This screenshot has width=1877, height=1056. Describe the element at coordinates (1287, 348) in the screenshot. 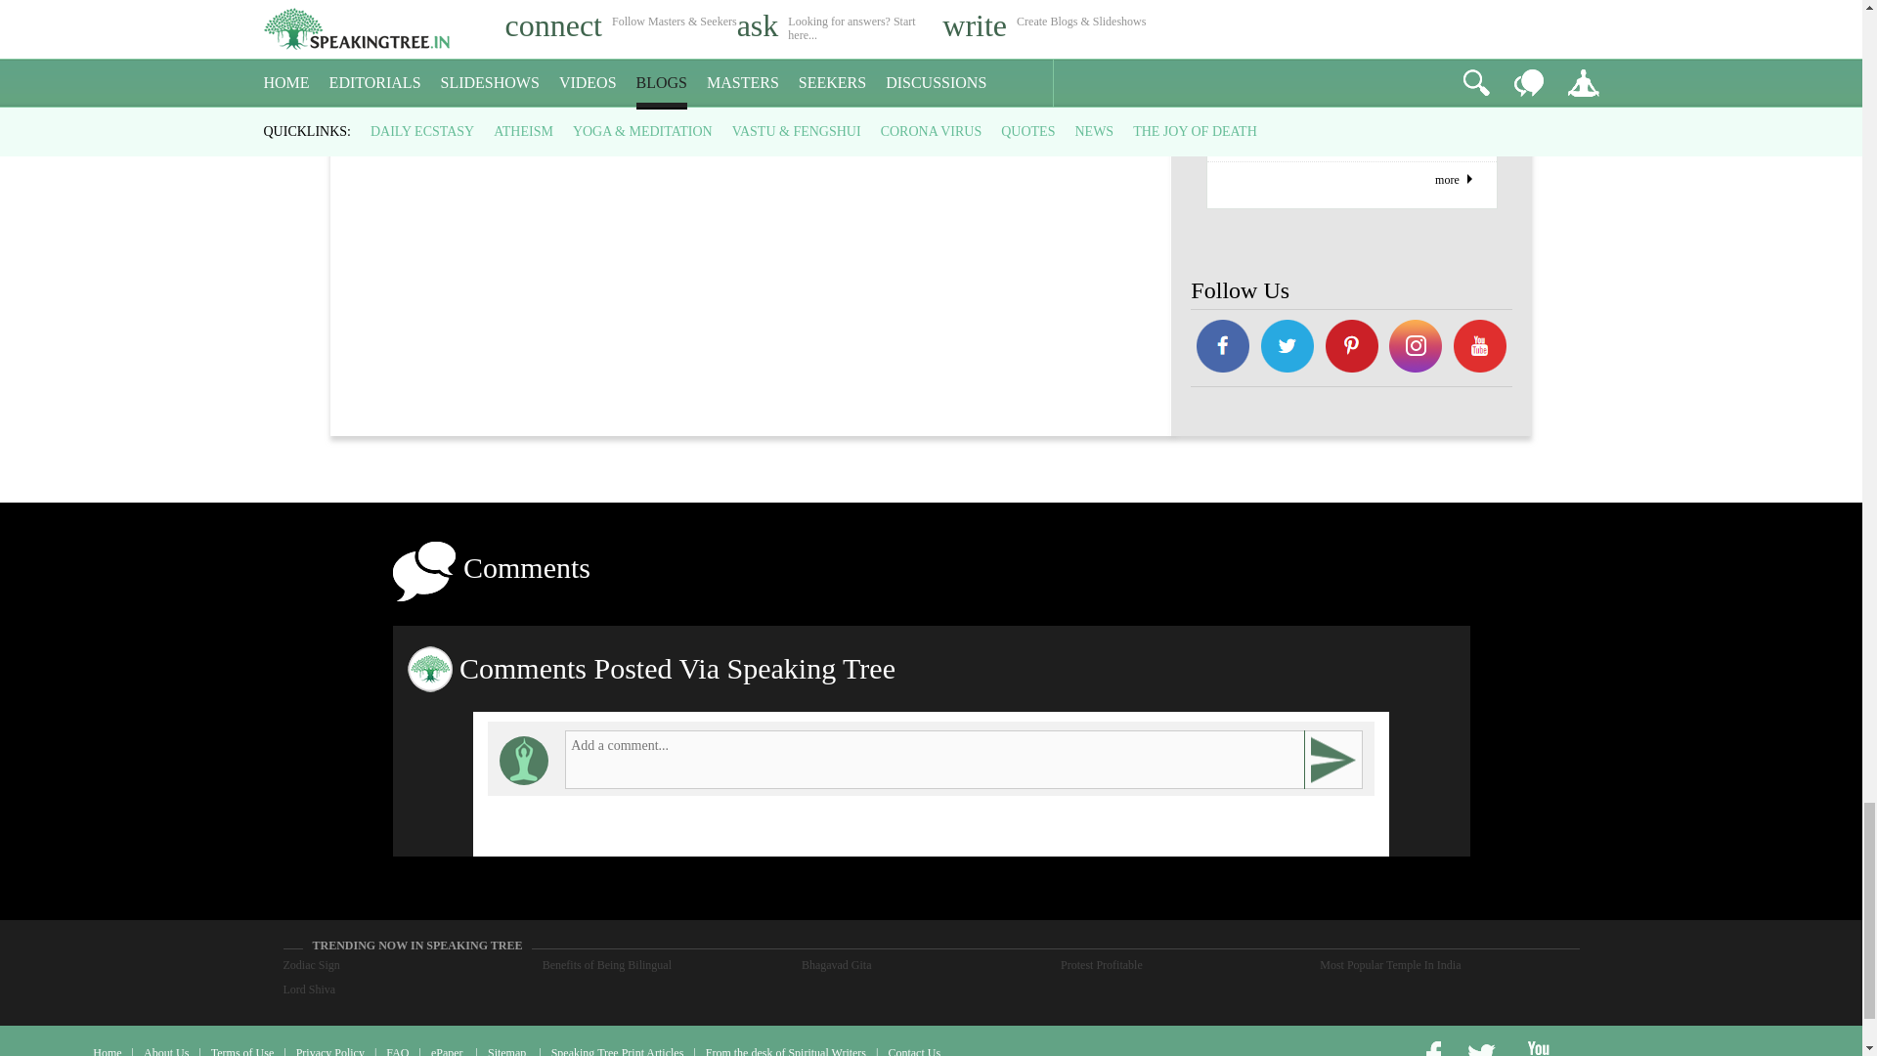

I see `Speaking Tree FaceBook` at that location.